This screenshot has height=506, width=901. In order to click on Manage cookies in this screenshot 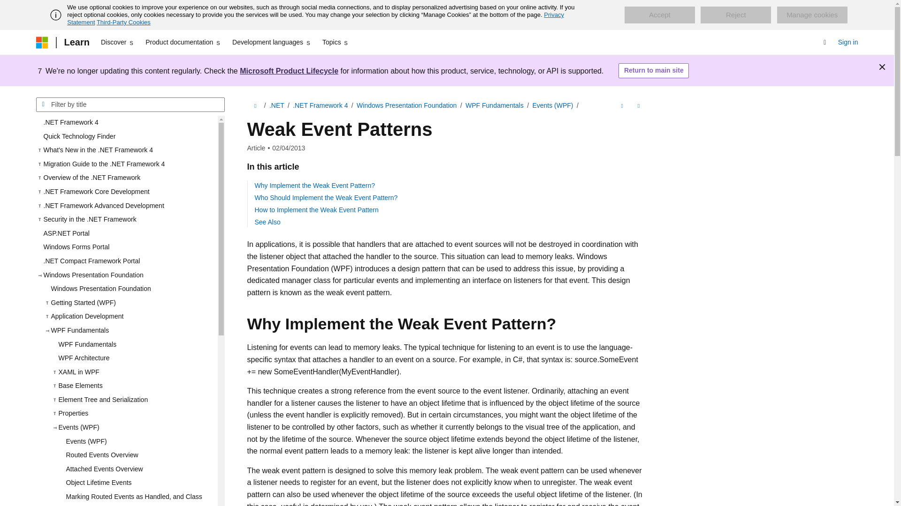, I will do `click(812, 15)`.